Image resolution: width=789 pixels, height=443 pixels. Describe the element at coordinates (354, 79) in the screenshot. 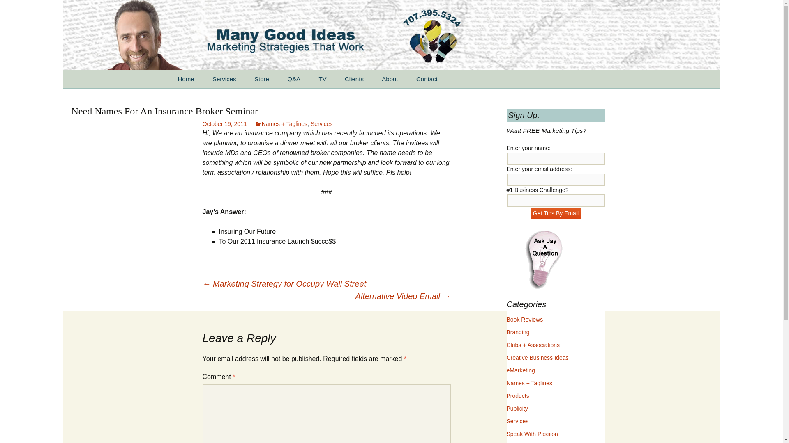

I see `Clients` at that location.